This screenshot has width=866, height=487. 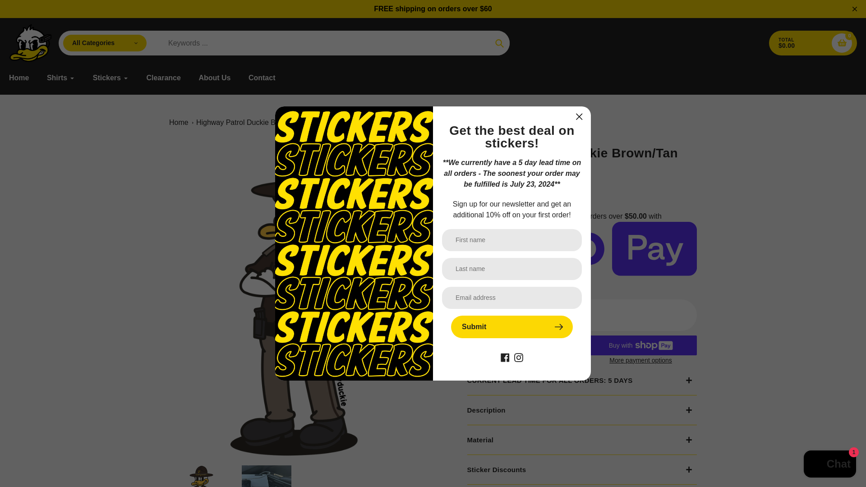 I want to click on Shirts, so click(x=60, y=78).